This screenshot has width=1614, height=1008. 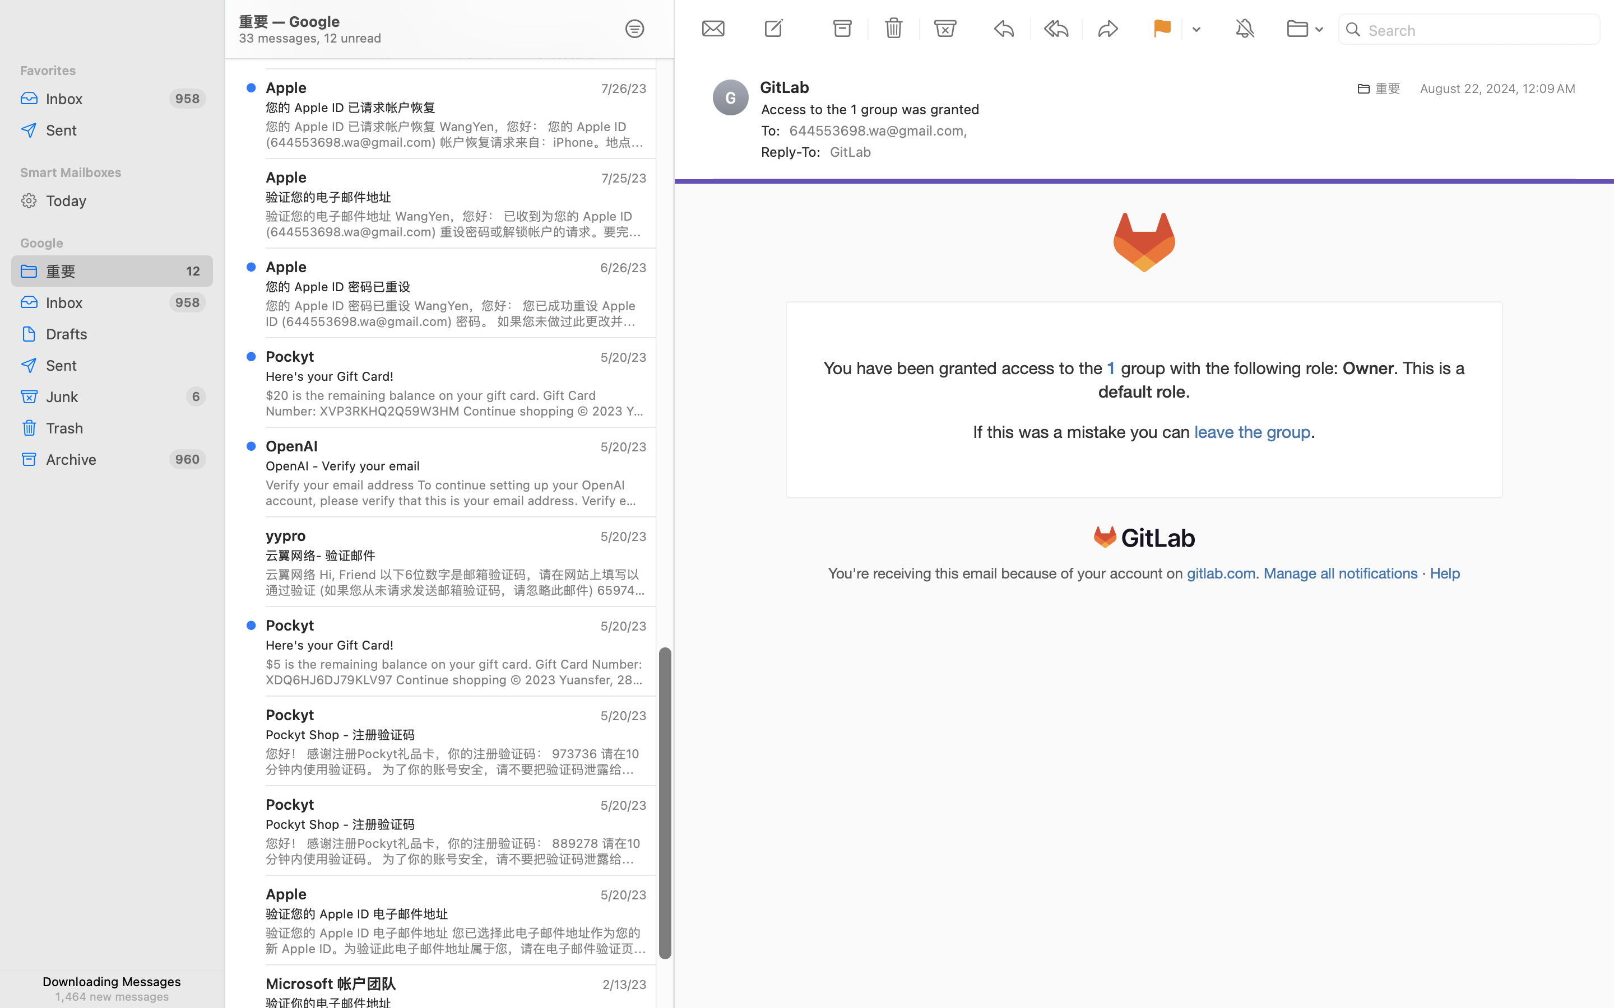 What do you see at coordinates (966, 368) in the screenshot?
I see `You have been granted access to the` at bounding box center [966, 368].